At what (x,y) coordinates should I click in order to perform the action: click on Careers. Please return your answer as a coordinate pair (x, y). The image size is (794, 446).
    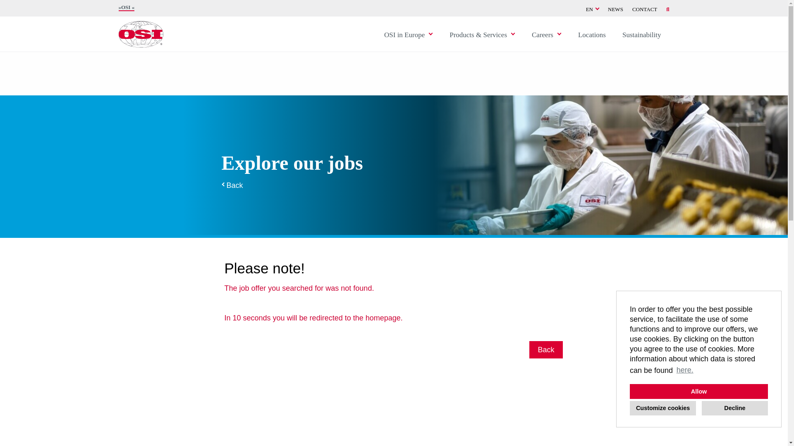
    Looking at the image, I should click on (542, 34).